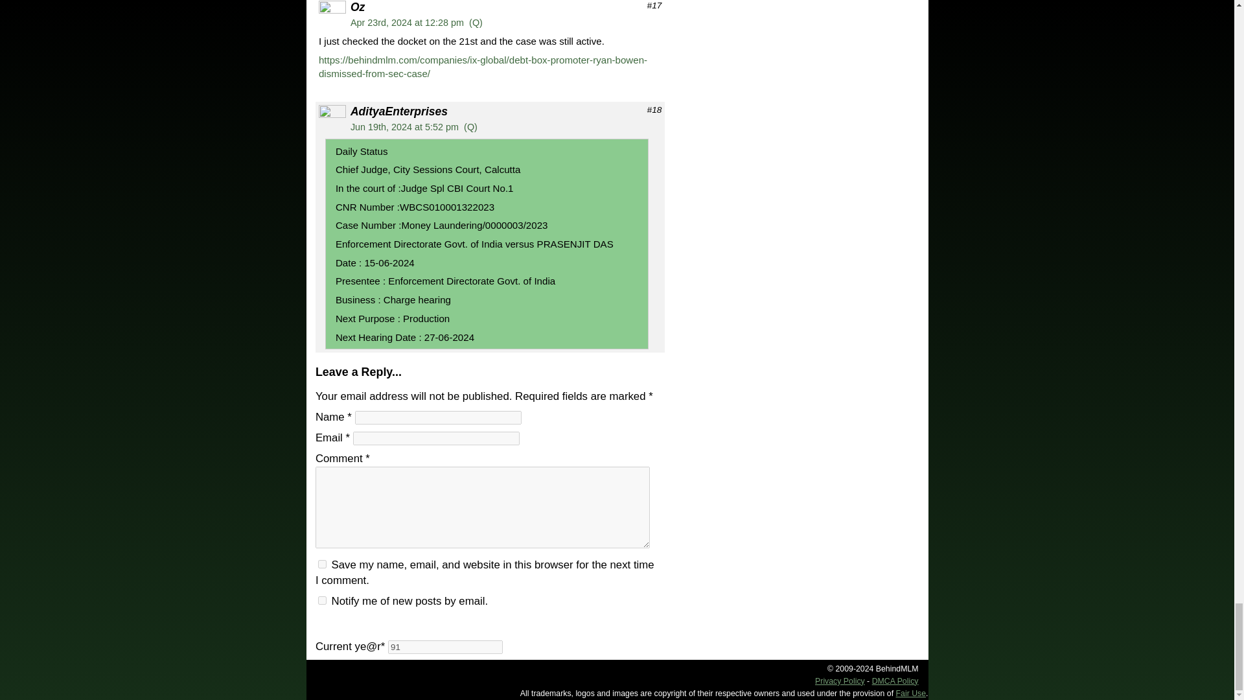 This screenshot has width=1244, height=700. Describe the element at coordinates (445, 647) in the screenshot. I see `91` at that location.